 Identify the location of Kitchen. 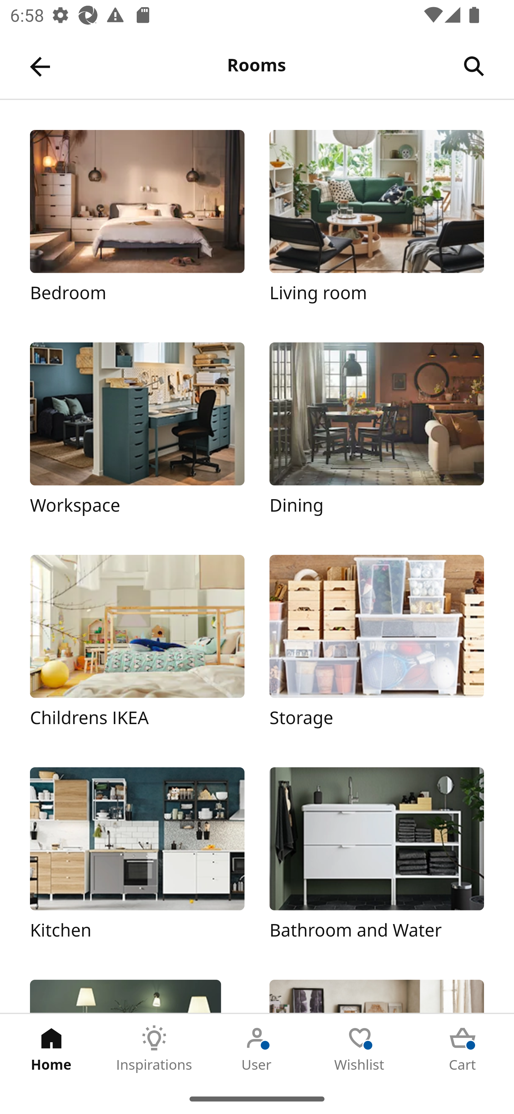
(137, 861).